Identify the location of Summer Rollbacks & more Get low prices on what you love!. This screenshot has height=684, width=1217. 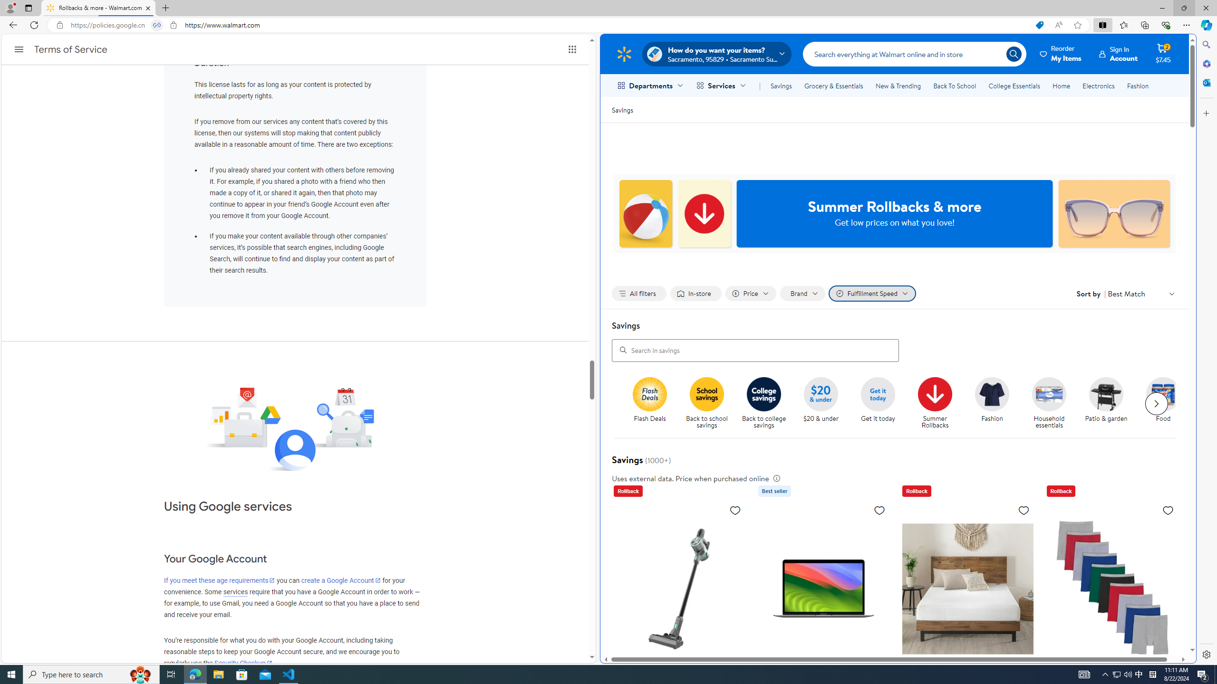
(894, 214).